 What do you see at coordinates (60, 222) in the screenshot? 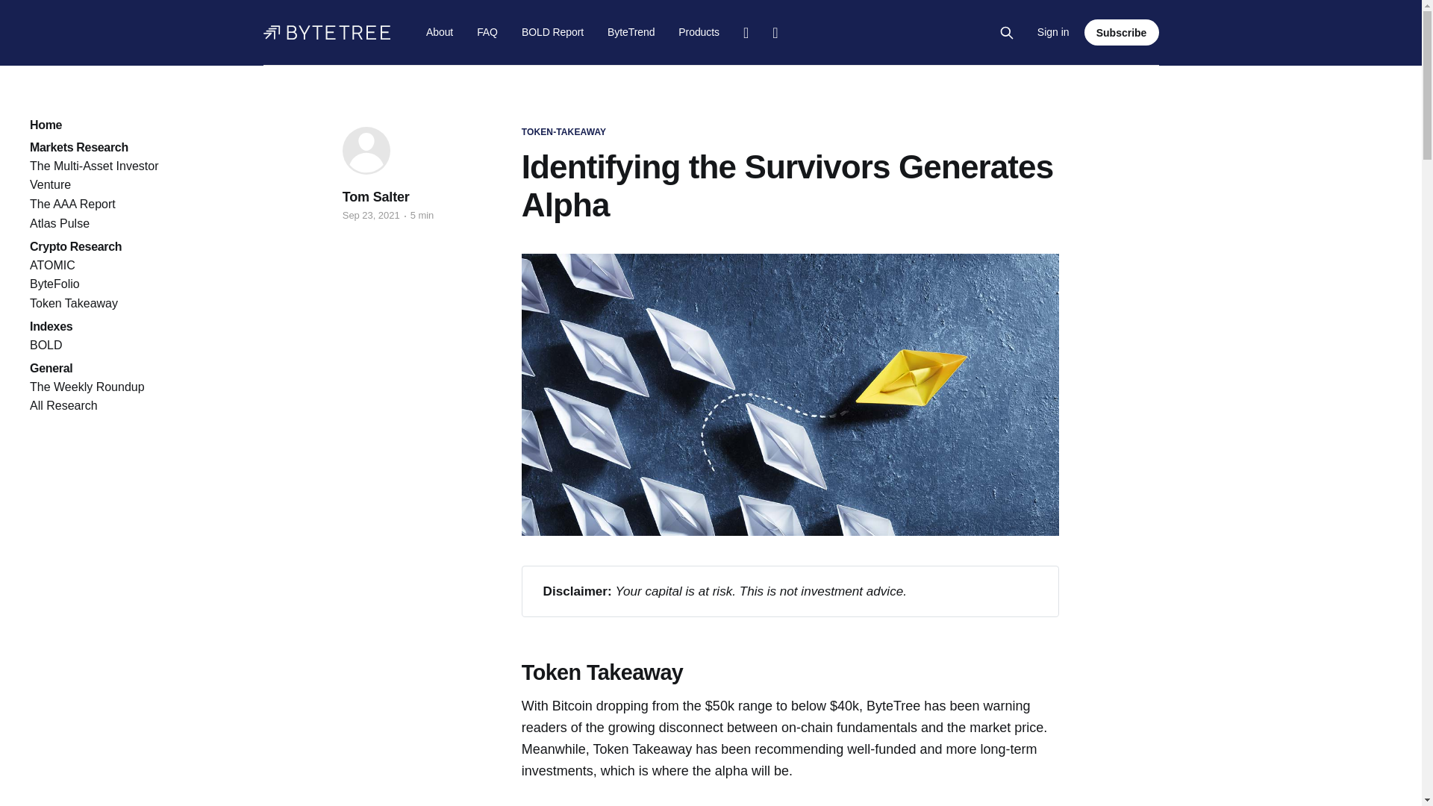
I see `Atlas Pulse` at bounding box center [60, 222].